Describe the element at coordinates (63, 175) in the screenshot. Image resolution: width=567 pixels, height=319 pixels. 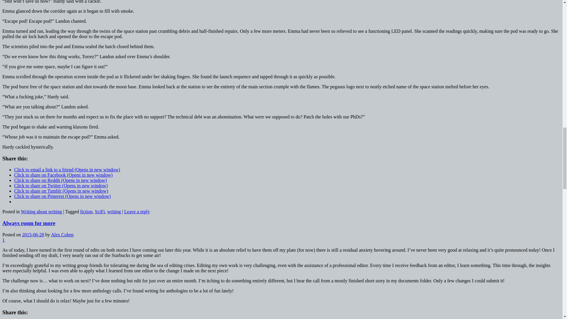
I see `Click to share on Facebook` at that location.